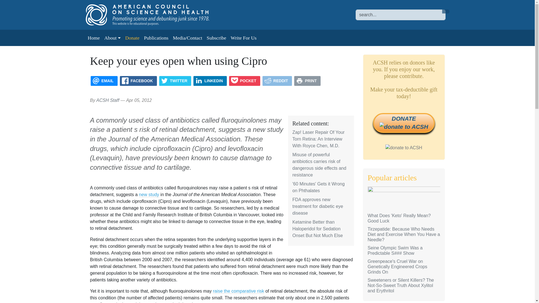  Describe the element at coordinates (445, 11) in the screenshot. I see `search` at that location.